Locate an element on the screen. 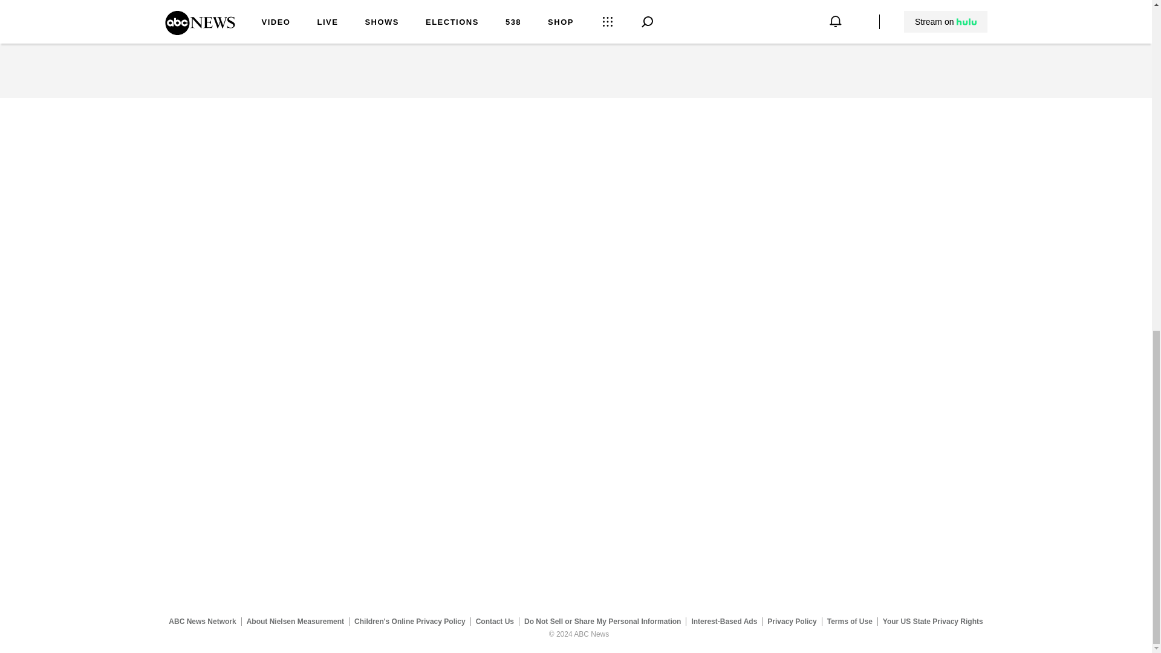 This screenshot has height=653, width=1161. ABC News Network is located at coordinates (202, 621).